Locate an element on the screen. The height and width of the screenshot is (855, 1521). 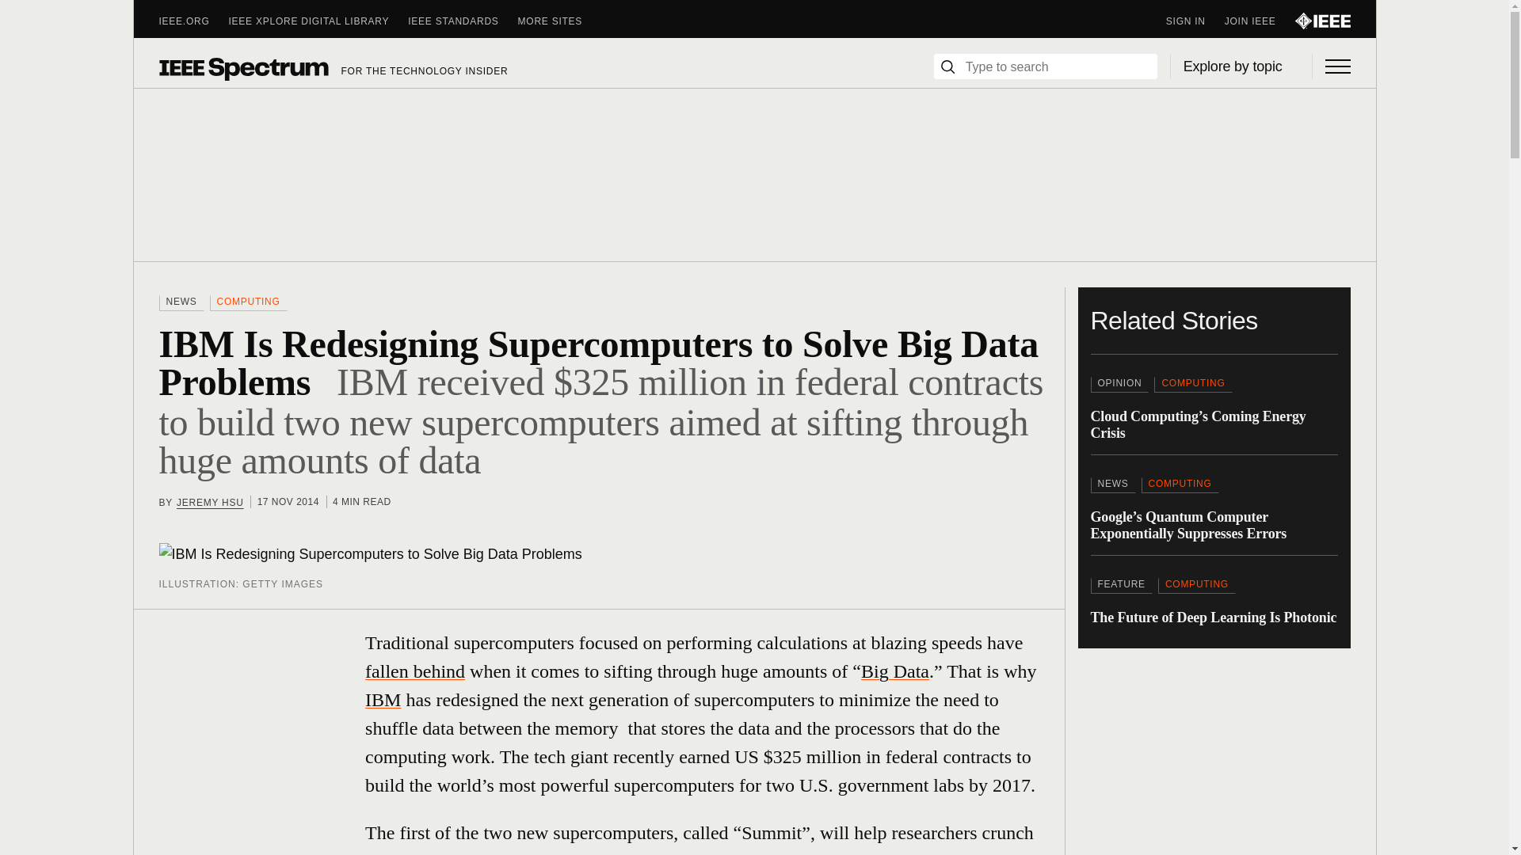
Search is located at coordinates (947, 66).